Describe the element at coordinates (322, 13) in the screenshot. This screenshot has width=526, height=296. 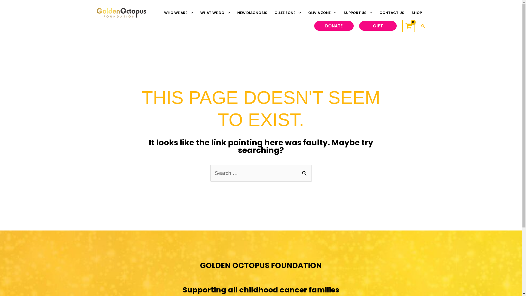
I see `OLIVIA ZONE` at that location.